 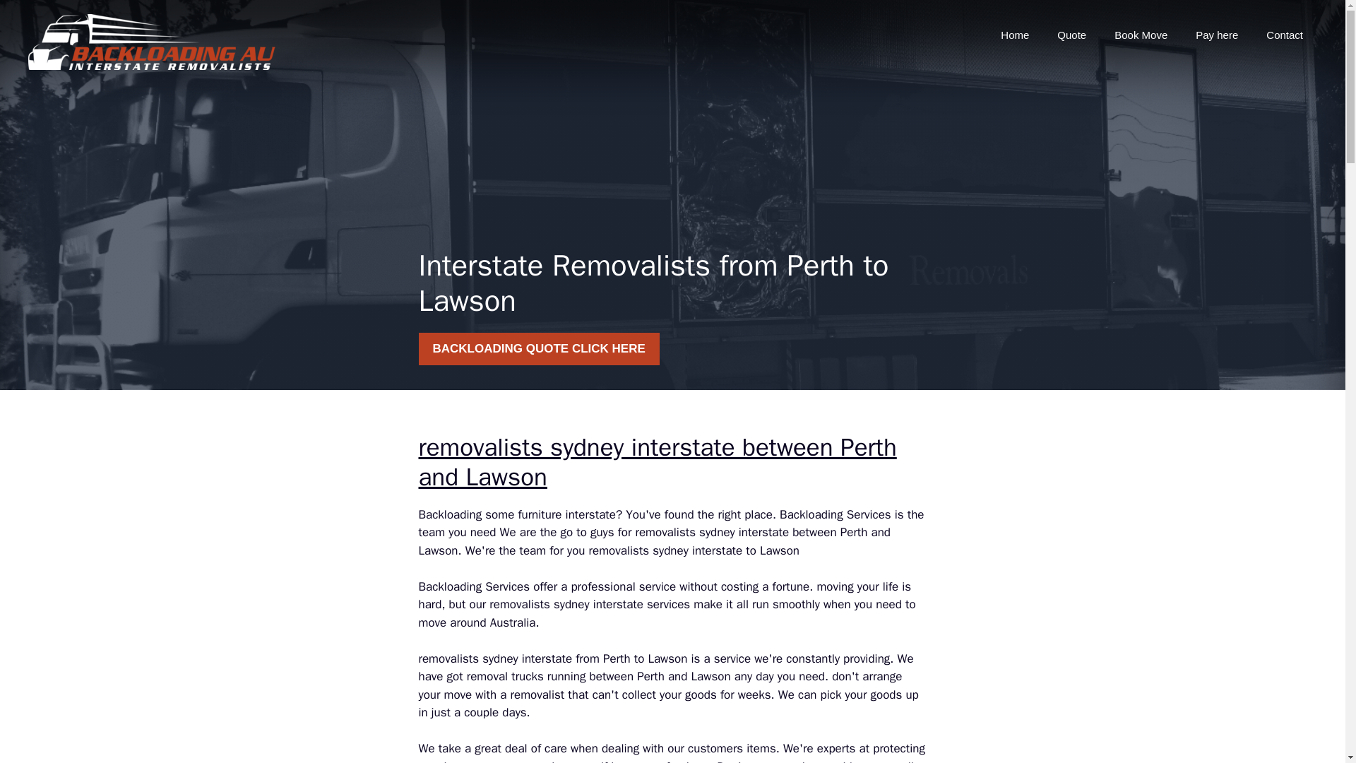 What do you see at coordinates (538, 349) in the screenshot?
I see `BACKLOADING QUOTE CLICK HERE` at bounding box center [538, 349].